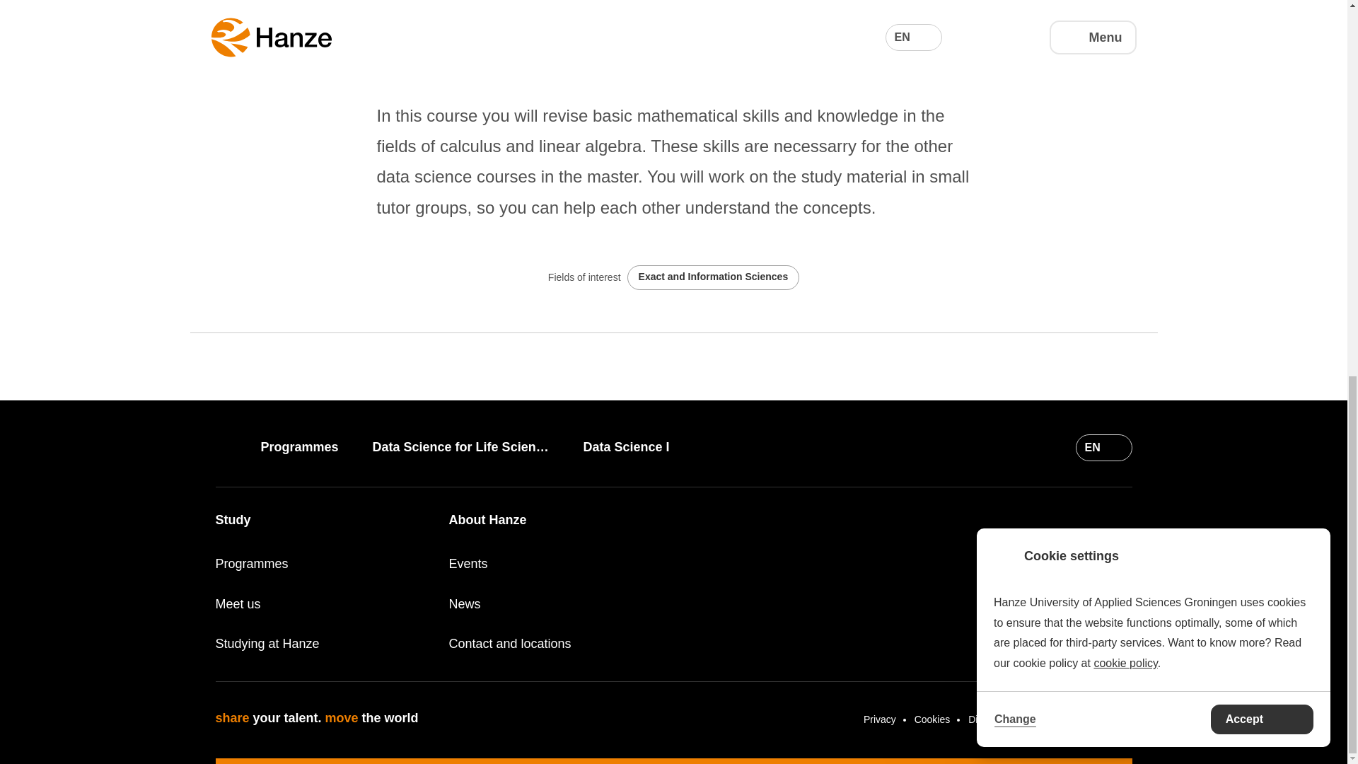 Image resolution: width=1358 pixels, height=764 pixels. Describe the element at coordinates (323, 644) in the screenshot. I see `Studying at Hanze` at that location.